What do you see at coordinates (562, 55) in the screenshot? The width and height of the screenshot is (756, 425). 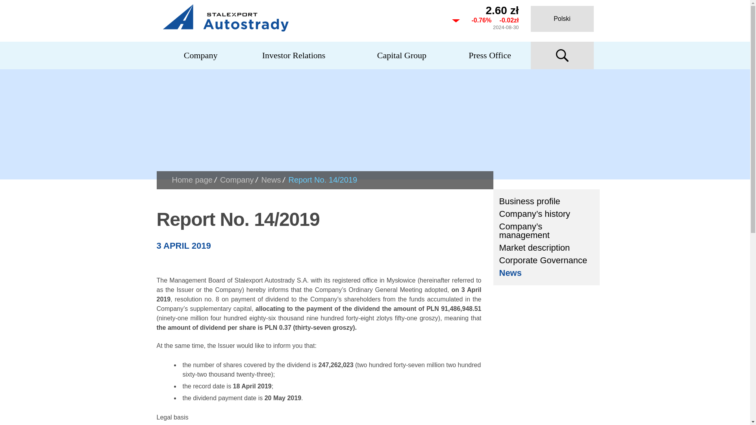 I see `search` at bounding box center [562, 55].